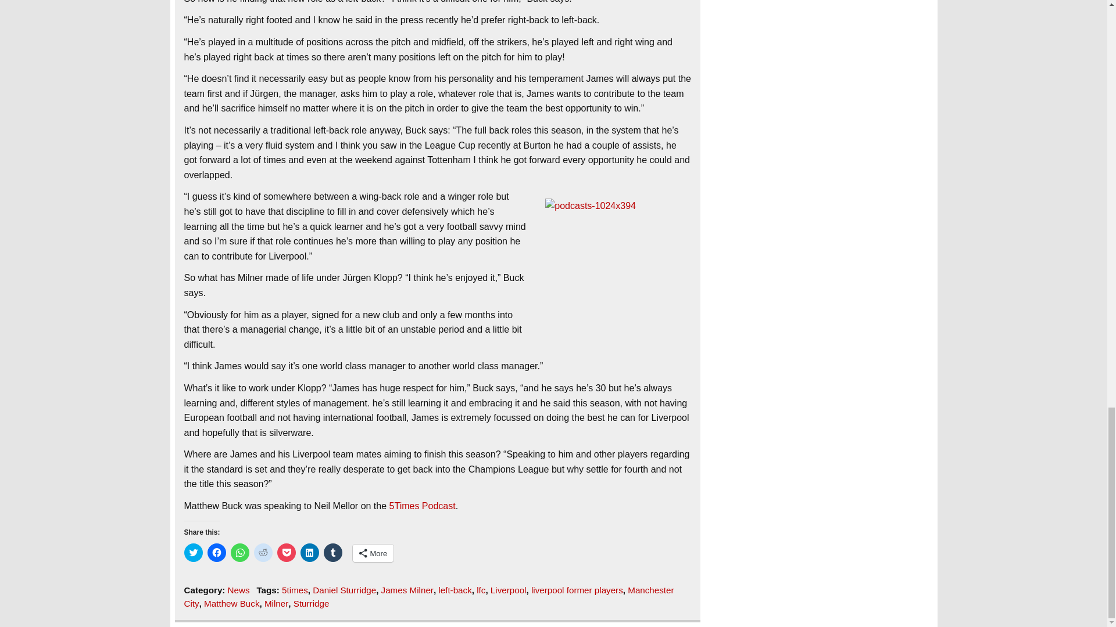 The image size is (1116, 627). I want to click on left-back, so click(455, 590).